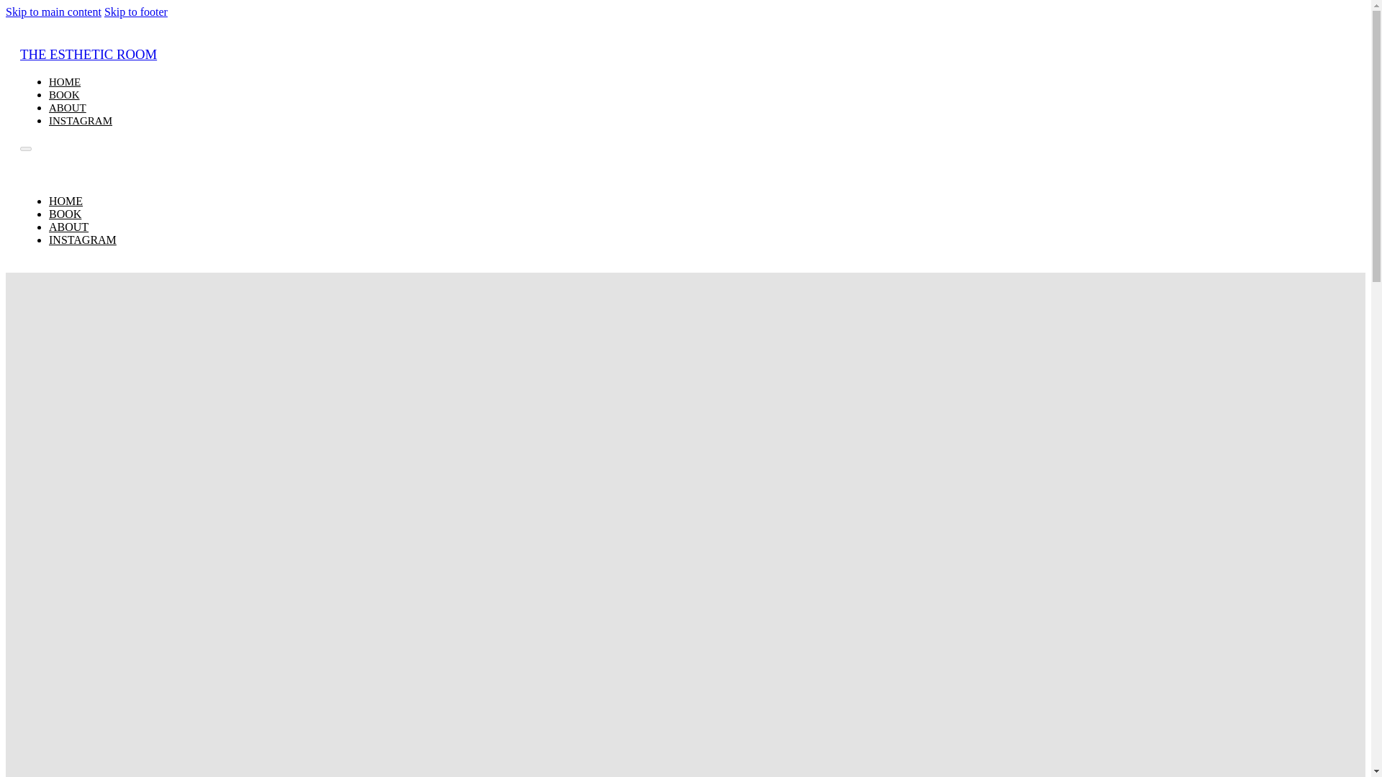  I want to click on Skip to main content, so click(53, 12).